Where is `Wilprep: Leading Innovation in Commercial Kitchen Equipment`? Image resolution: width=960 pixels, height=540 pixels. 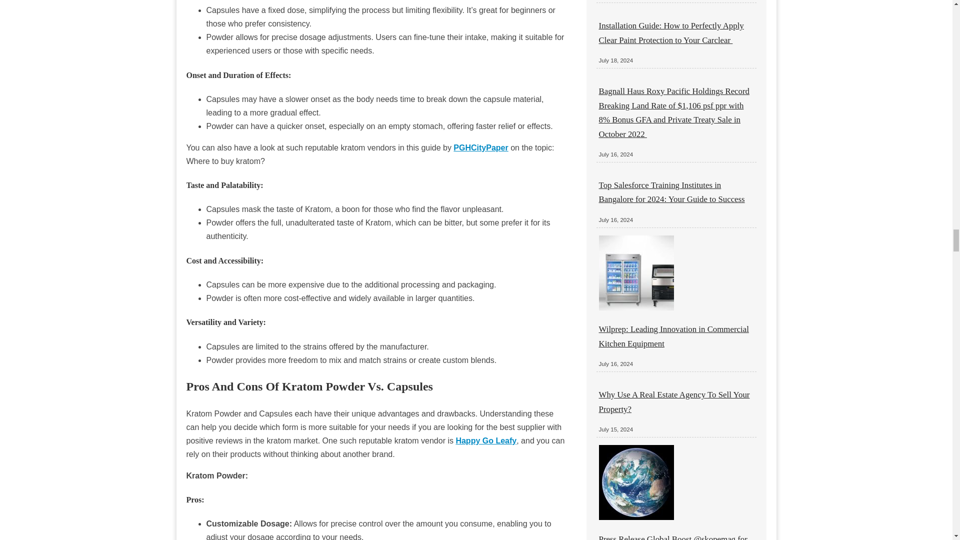
Wilprep: Leading Innovation in Commercial Kitchen Equipment is located at coordinates (674, 336).